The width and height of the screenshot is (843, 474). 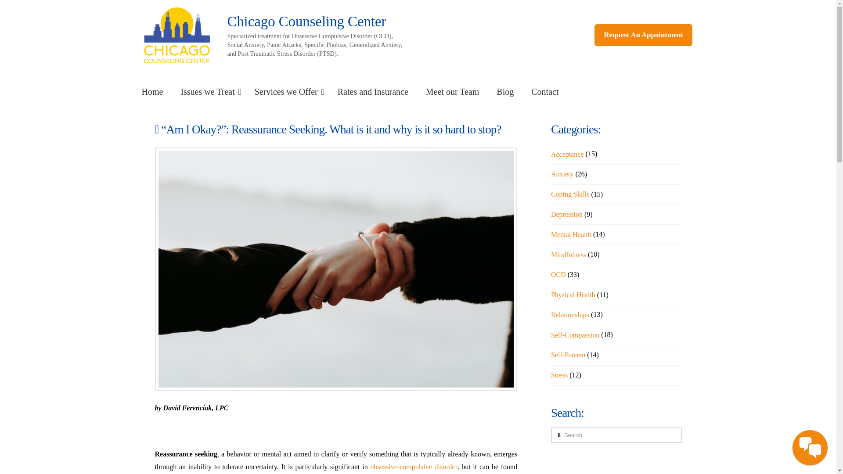 I want to click on Anxiety, so click(x=562, y=174).